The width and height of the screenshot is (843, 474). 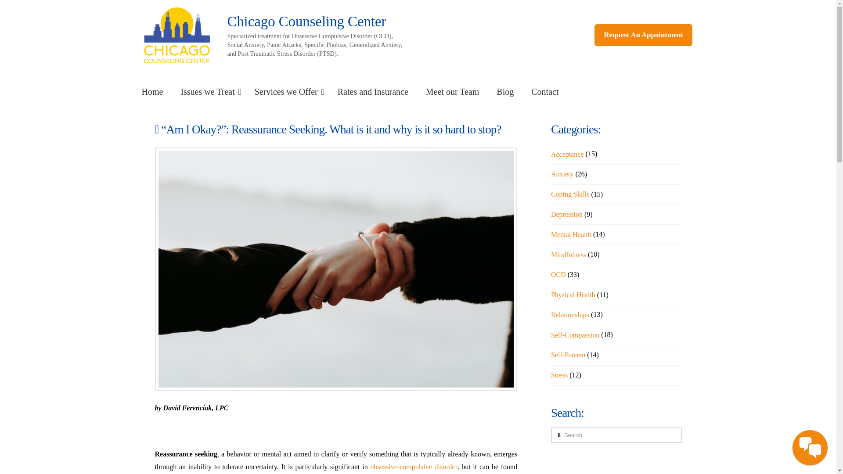 I want to click on Anxiety, so click(x=562, y=174).